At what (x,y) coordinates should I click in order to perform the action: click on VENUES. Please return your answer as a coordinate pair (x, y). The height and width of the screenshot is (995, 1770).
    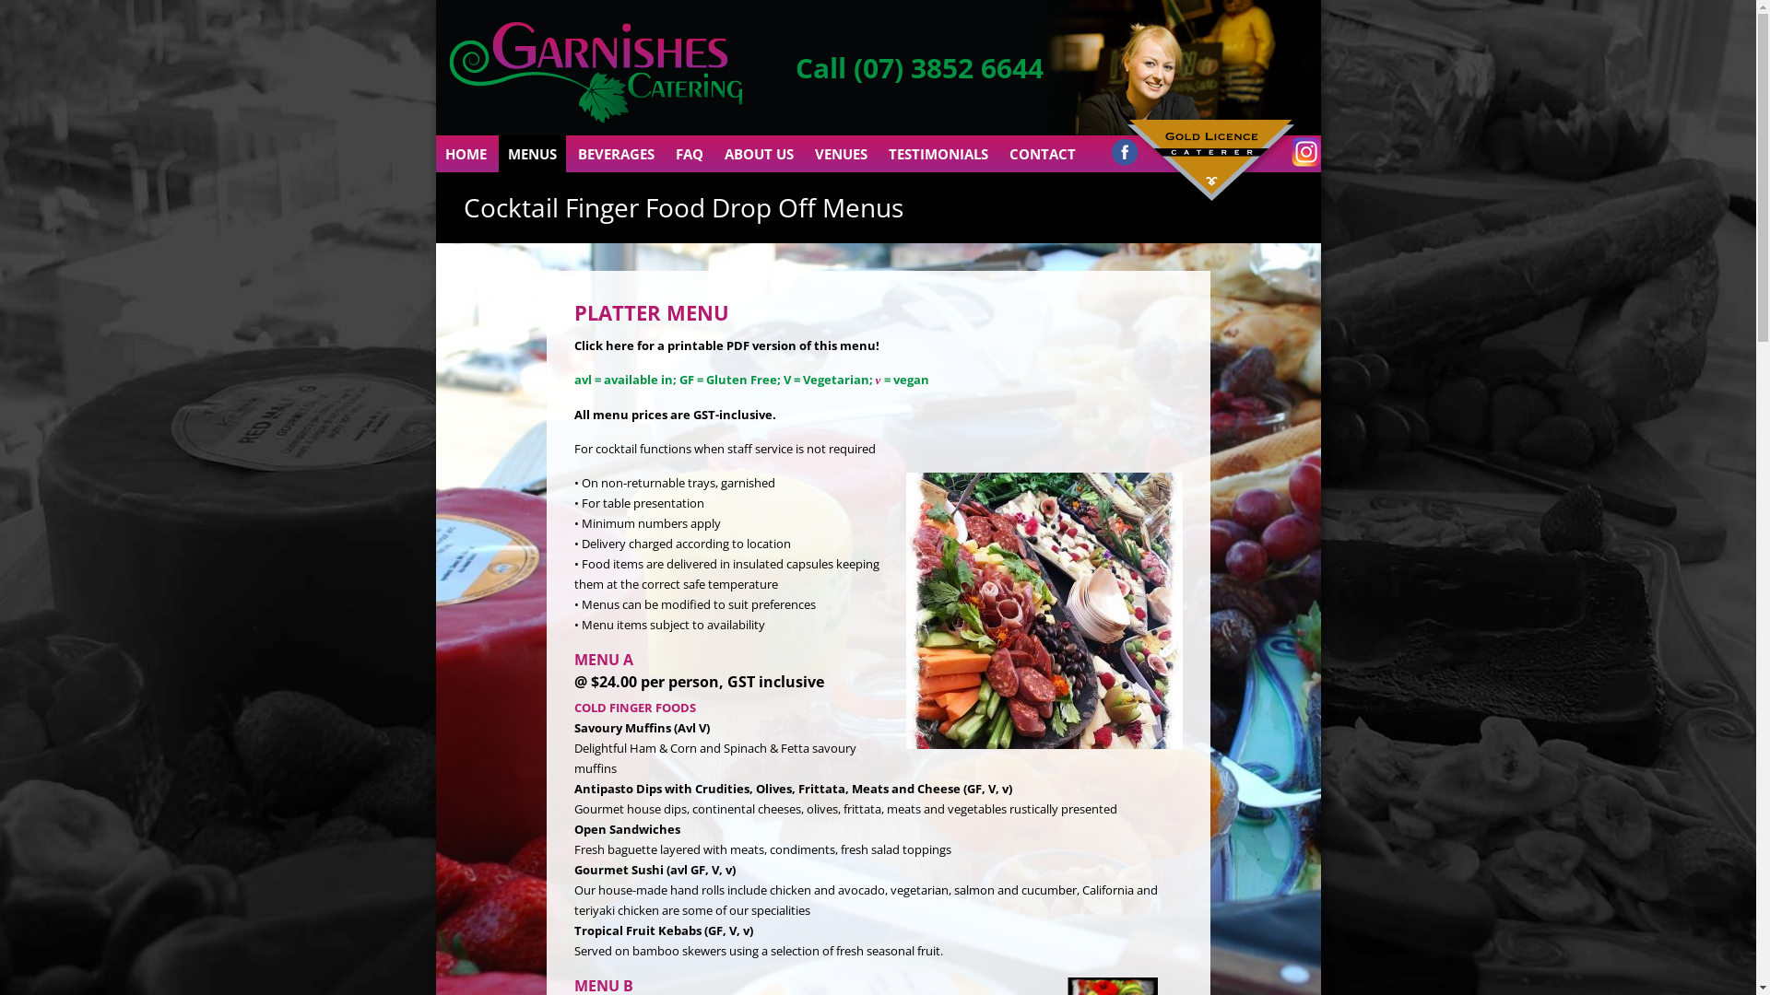
    Looking at the image, I should click on (841, 153).